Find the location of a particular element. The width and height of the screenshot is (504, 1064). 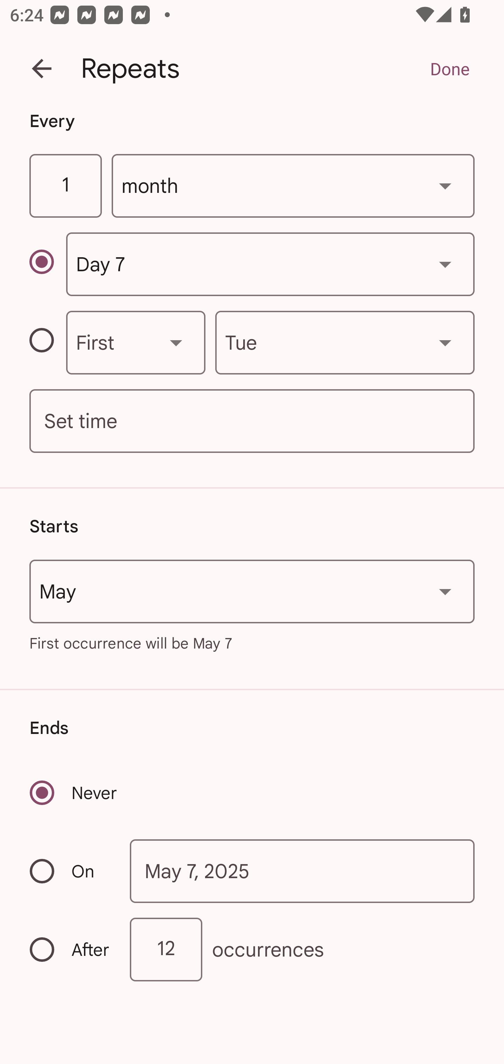

Show dropdown menu is located at coordinates (445, 591).